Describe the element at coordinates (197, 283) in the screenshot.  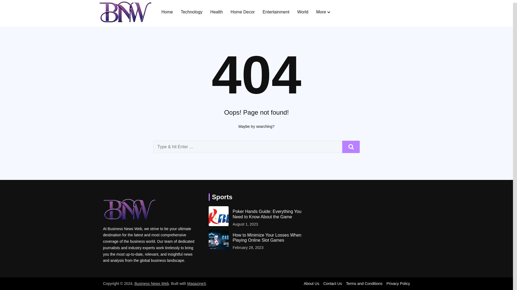
I see `MagazineX` at that location.